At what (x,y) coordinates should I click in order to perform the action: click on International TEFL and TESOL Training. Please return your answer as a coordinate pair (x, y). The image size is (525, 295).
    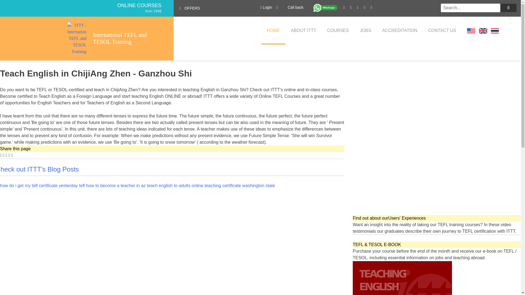
    Looking at the image, I should click on (127, 38).